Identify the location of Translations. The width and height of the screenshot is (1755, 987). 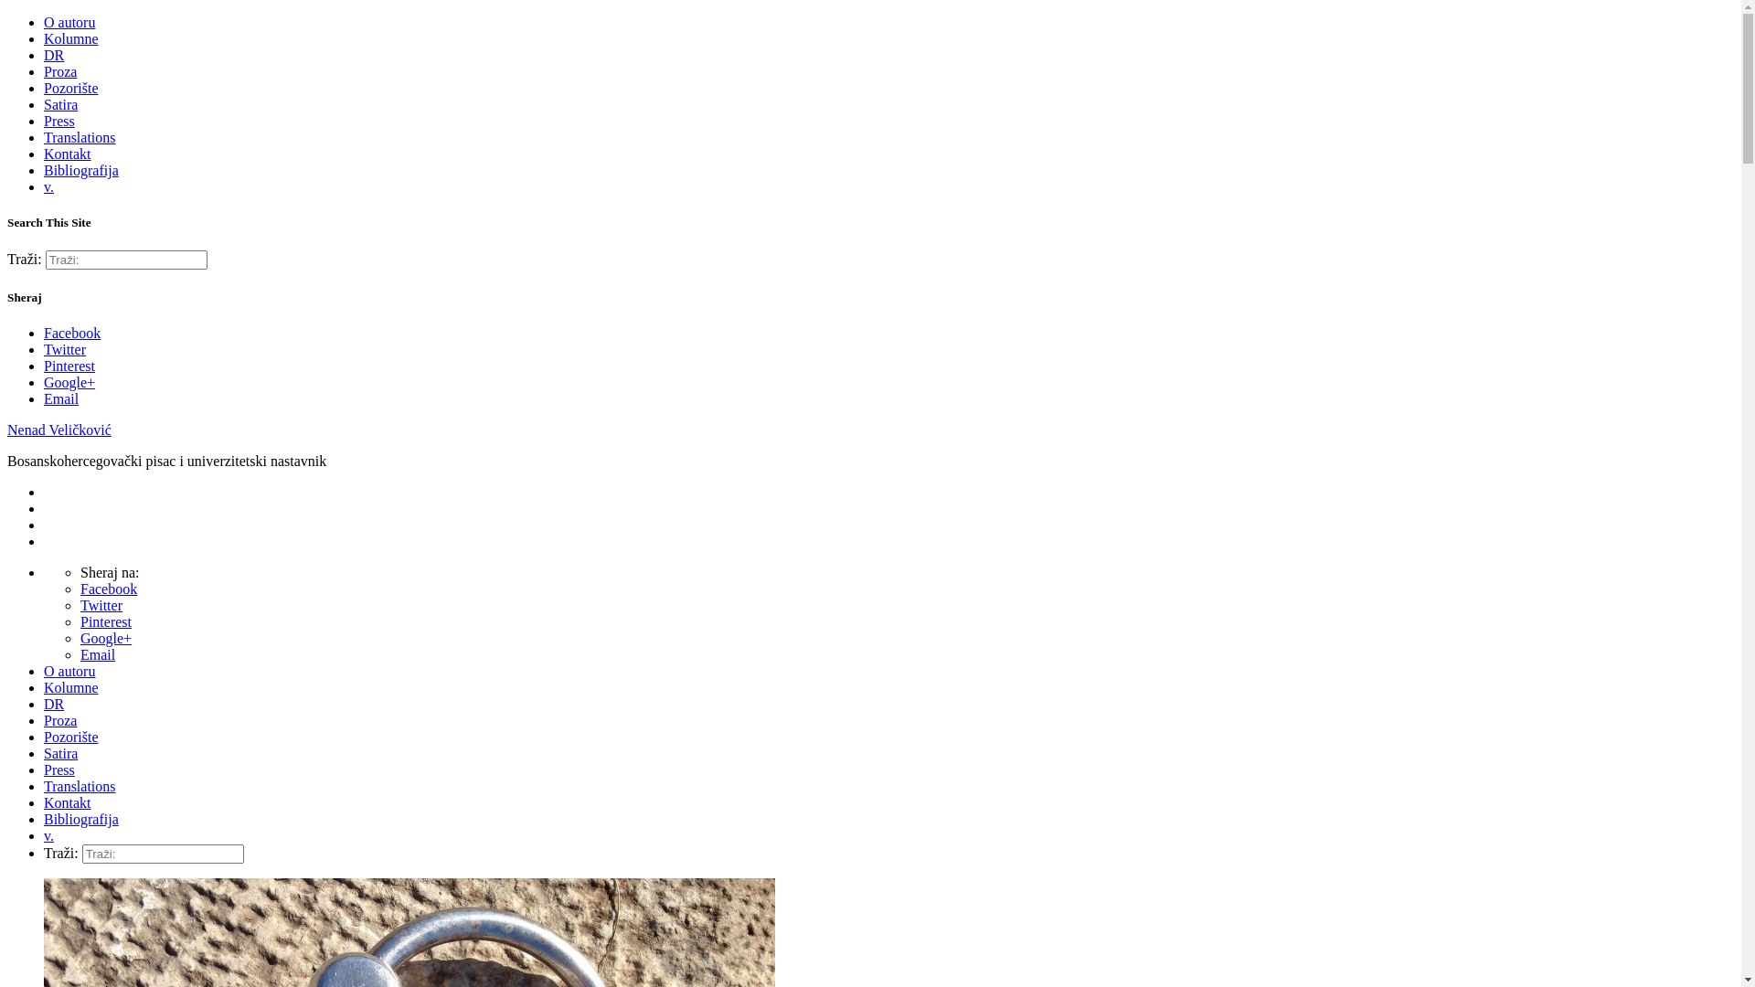
(80, 786).